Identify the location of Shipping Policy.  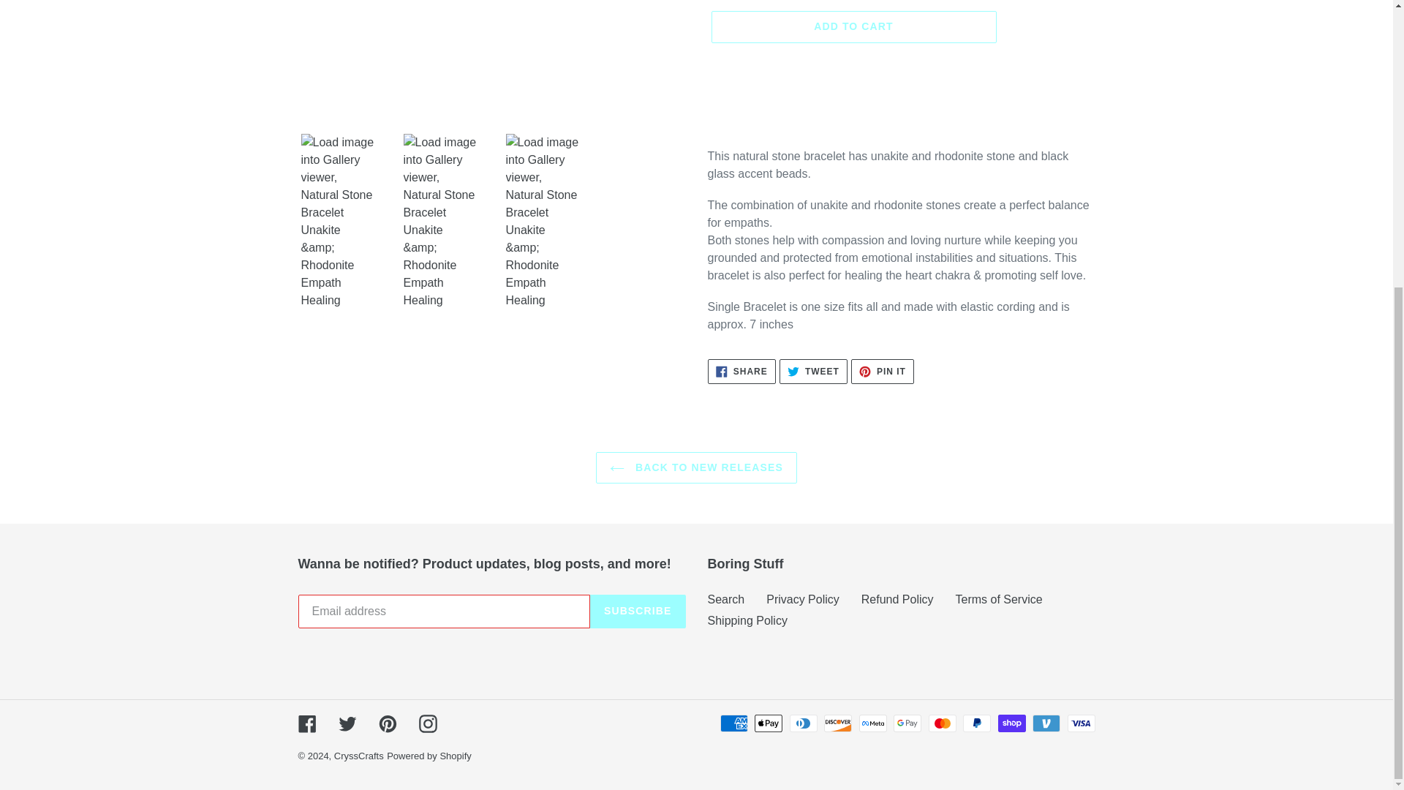
(741, 372).